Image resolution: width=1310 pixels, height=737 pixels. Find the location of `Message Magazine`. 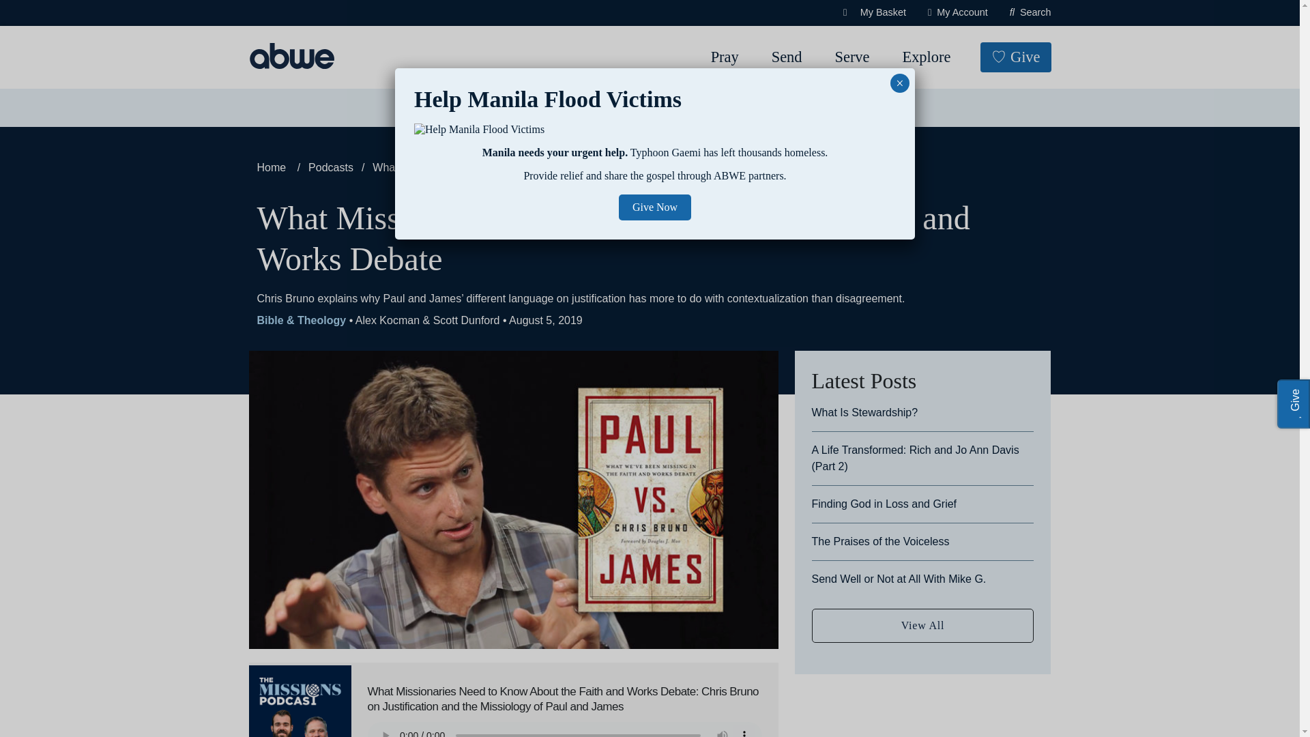

Message Magazine is located at coordinates (614, 108).